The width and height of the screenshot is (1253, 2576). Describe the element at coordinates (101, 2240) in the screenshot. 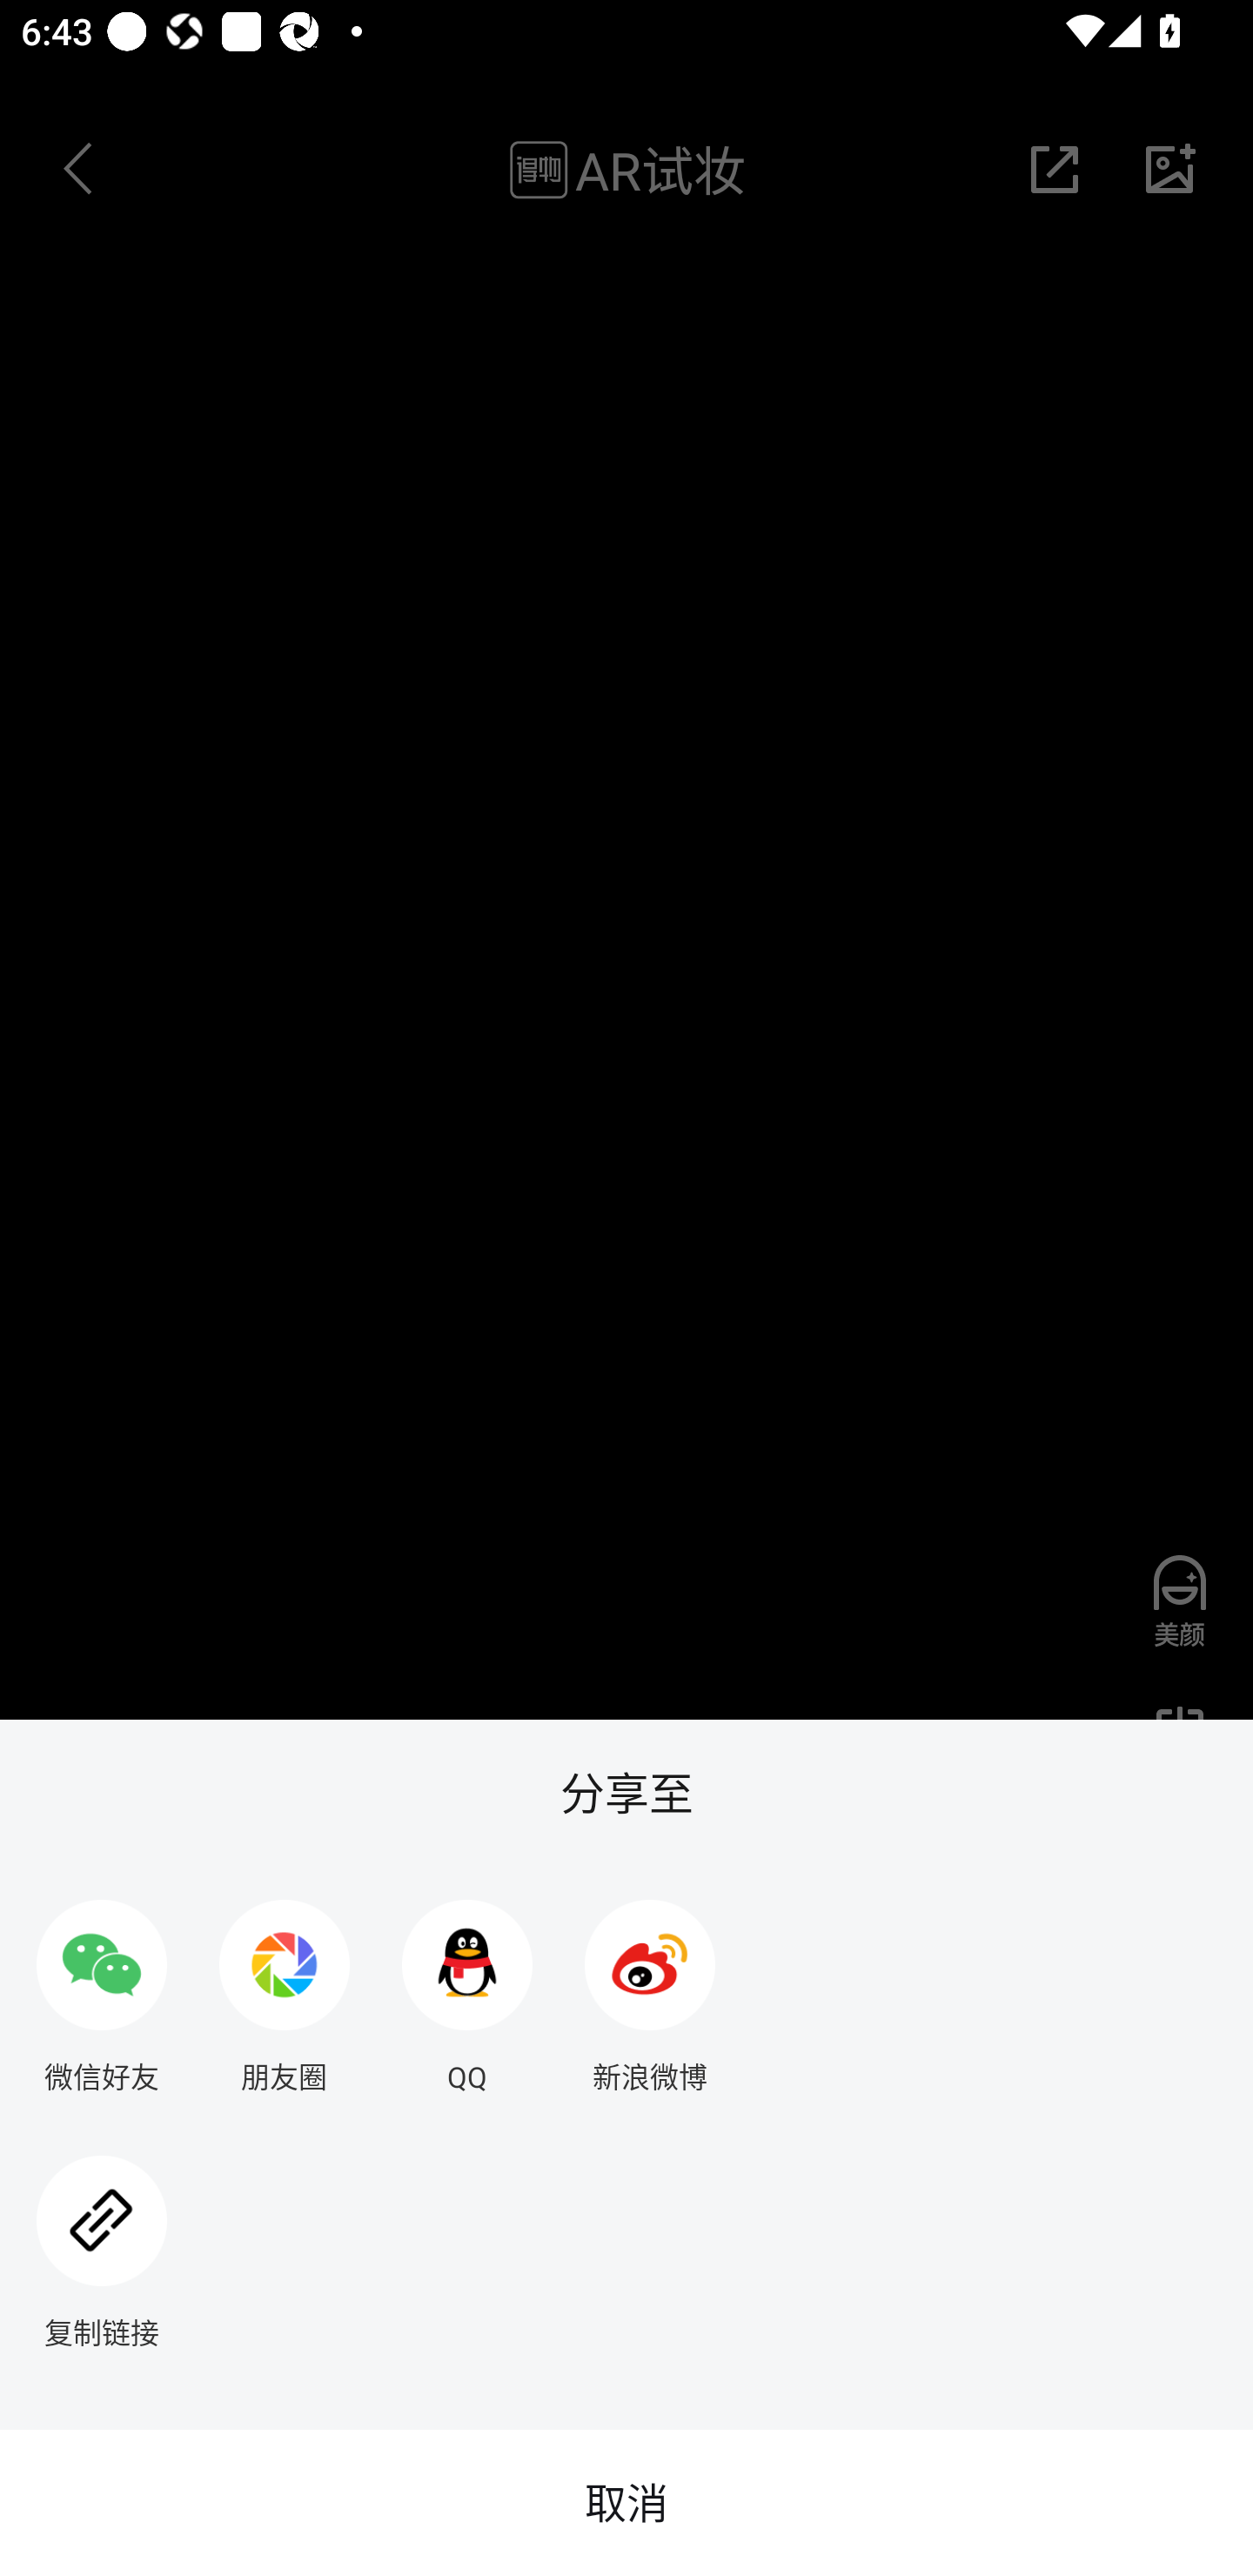

I see `复制链接` at that location.